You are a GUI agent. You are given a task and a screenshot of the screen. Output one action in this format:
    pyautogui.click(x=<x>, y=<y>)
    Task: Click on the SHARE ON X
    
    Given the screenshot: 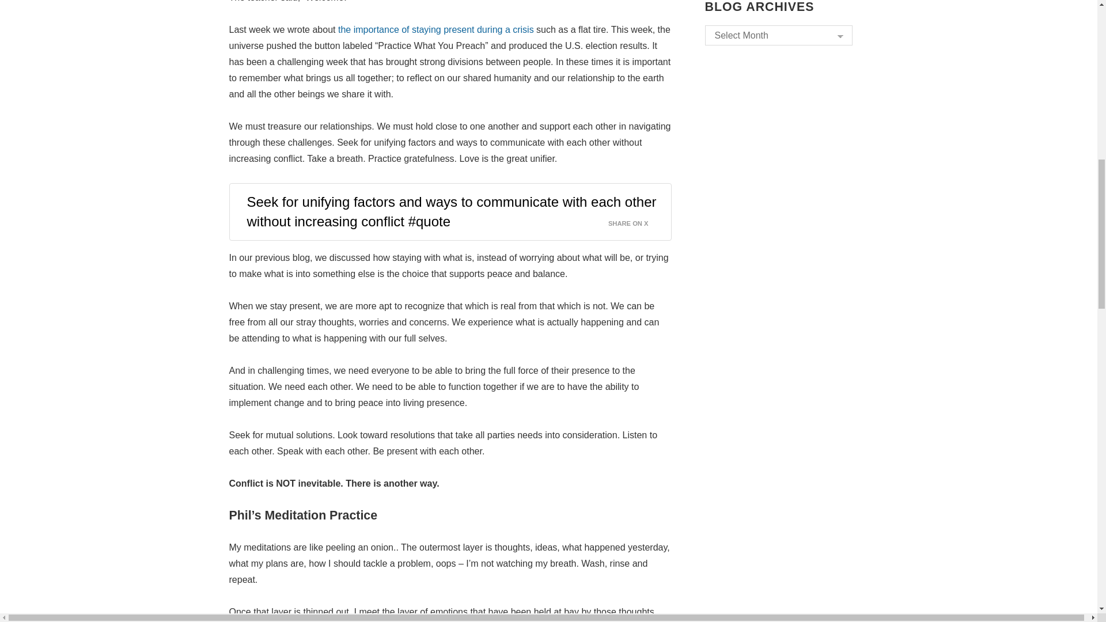 What is the action you would take?
    pyautogui.click(x=635, y=221)
    